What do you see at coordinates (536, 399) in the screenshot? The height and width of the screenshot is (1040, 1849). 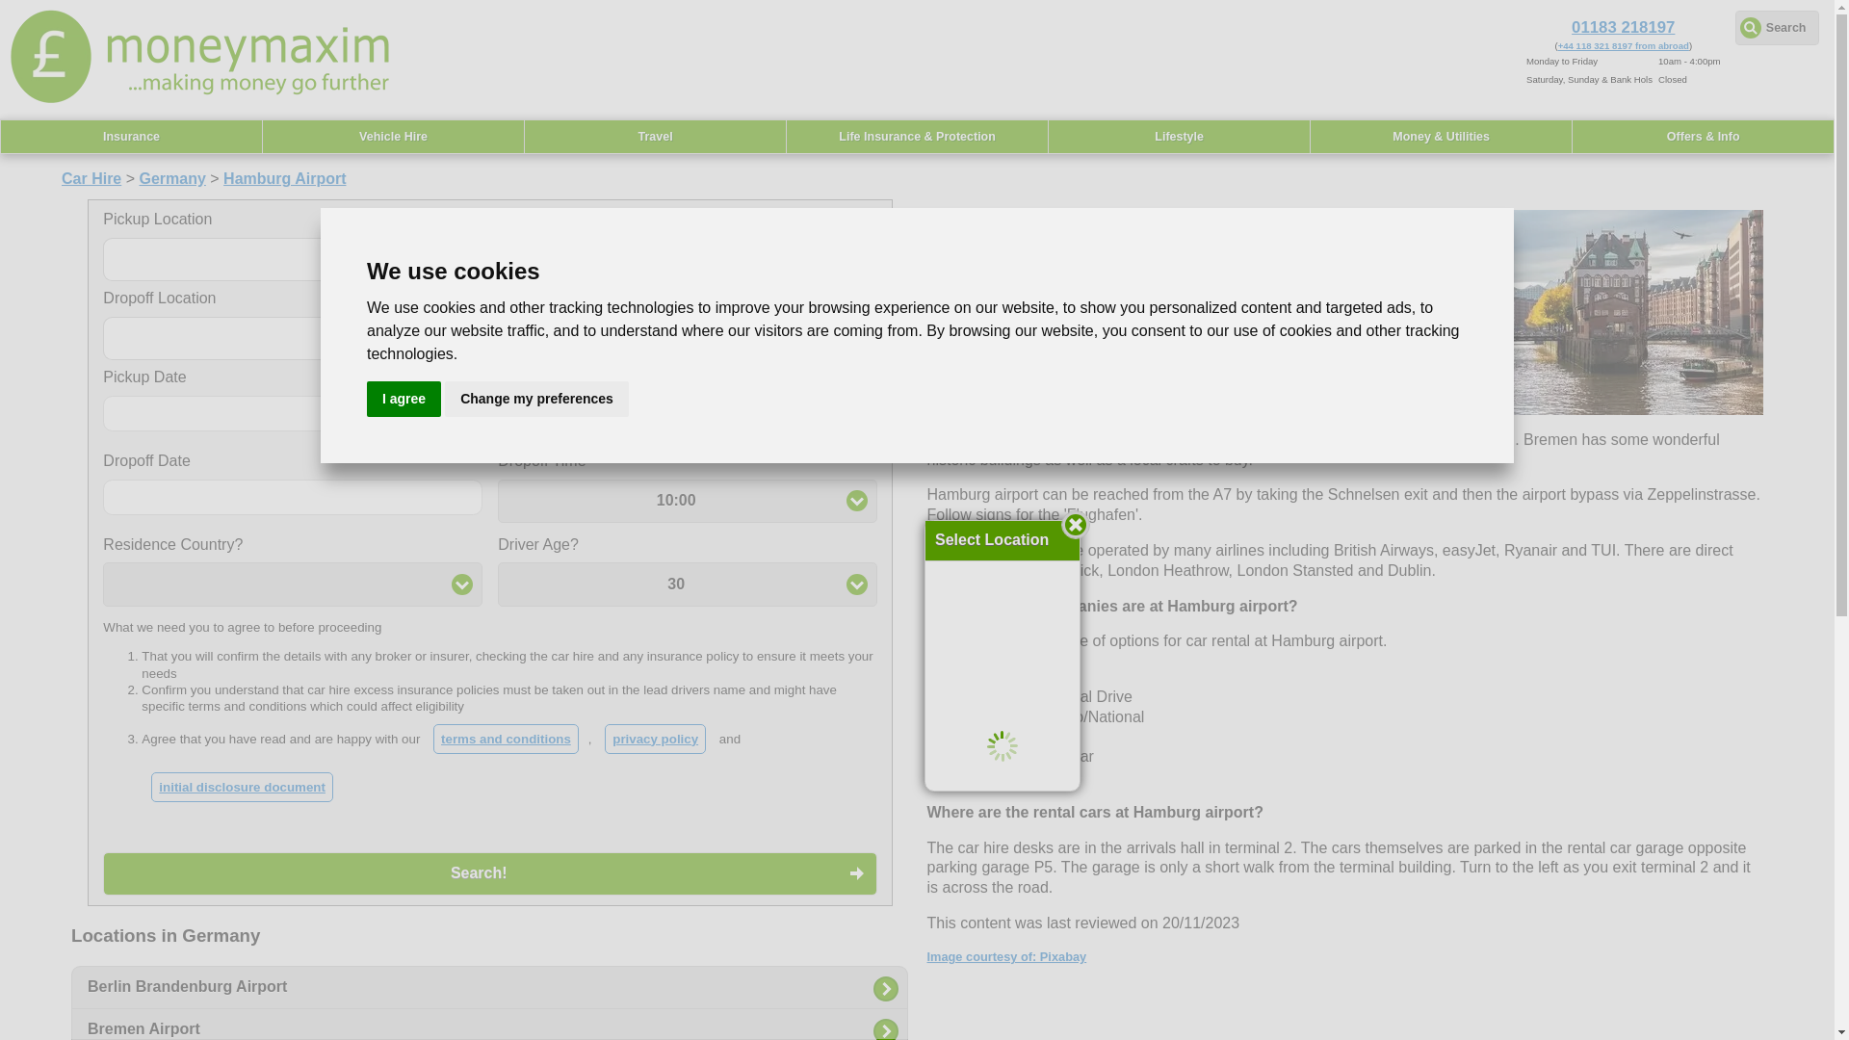 I see `Change my preferences` at bounding box center [536, 399].